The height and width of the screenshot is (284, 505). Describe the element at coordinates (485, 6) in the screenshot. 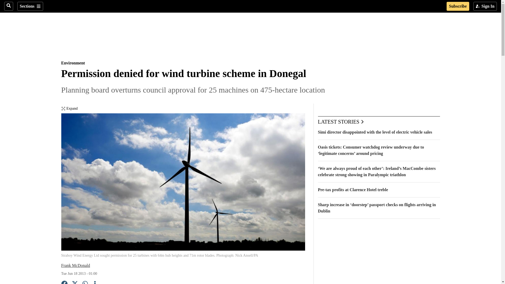

I see `Sign In` at that location.